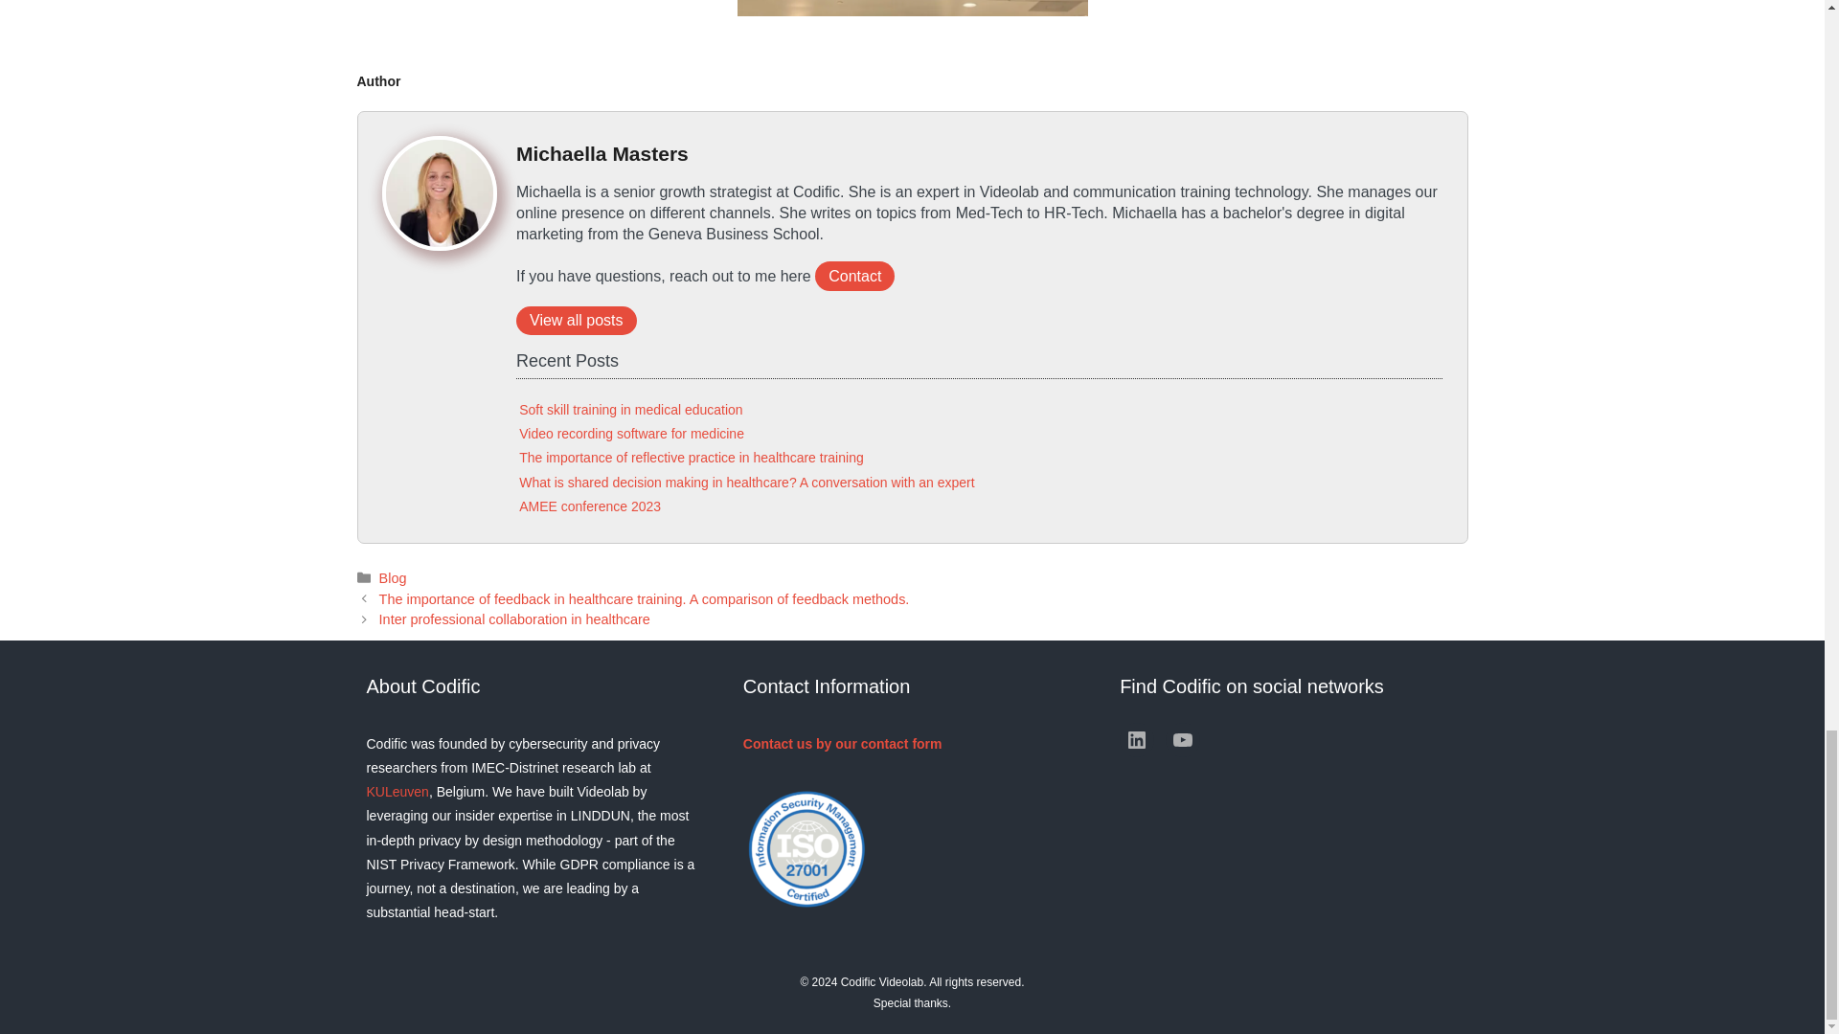 This screenshot has height=1034, width=1839. Describe the element at coordinates (630, 410) in the screenshot. I see `Soft skill training in medical education` at that location.